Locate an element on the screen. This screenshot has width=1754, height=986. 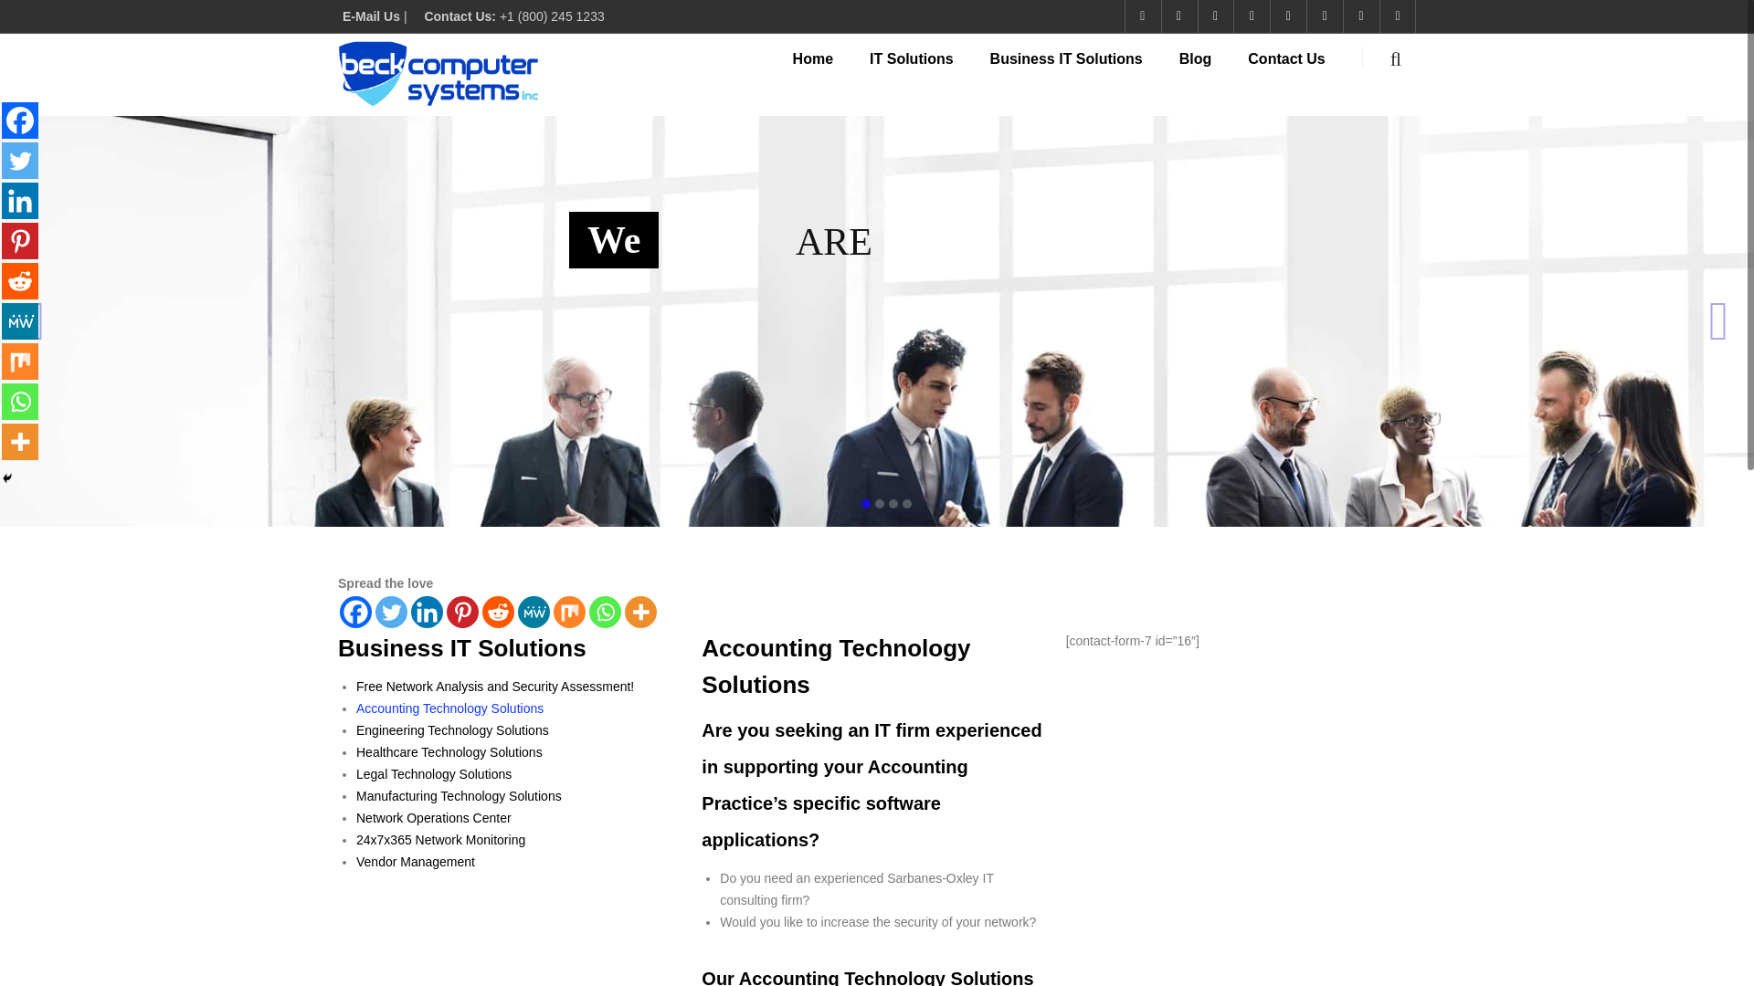
Facebook is located at coordinates (20, 121).